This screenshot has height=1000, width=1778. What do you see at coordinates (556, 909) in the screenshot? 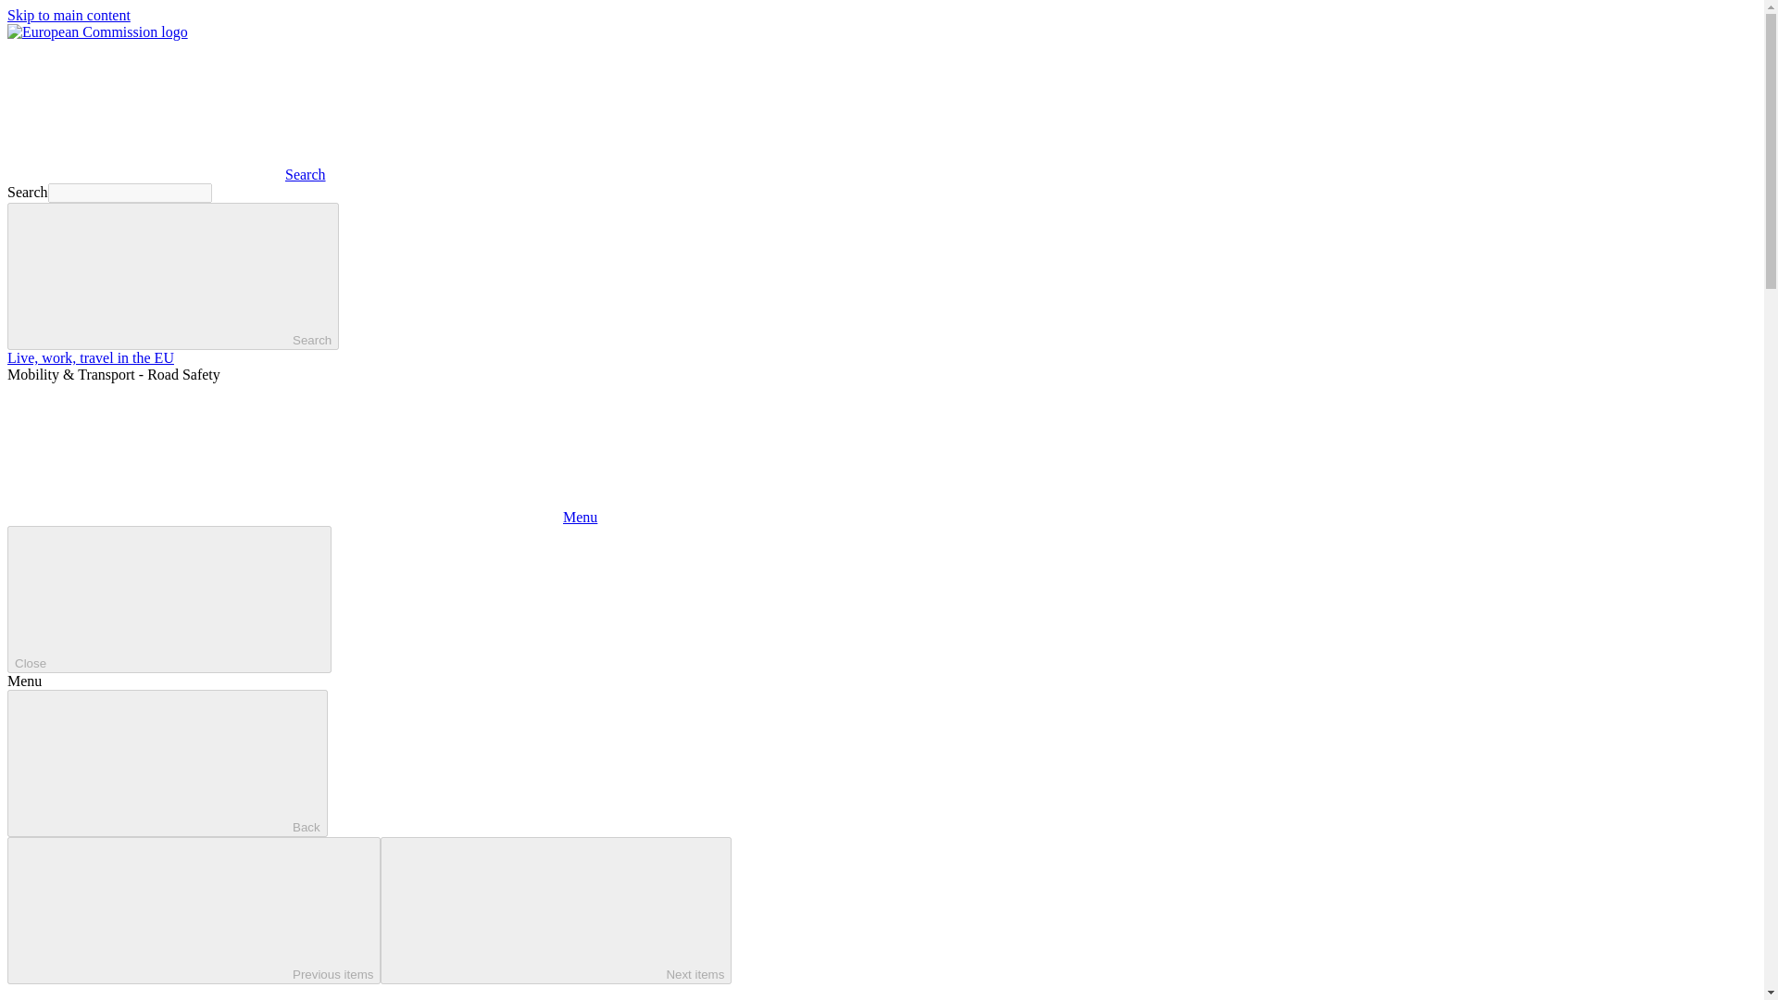
I see `Next items` at bounding box center [556, 909].